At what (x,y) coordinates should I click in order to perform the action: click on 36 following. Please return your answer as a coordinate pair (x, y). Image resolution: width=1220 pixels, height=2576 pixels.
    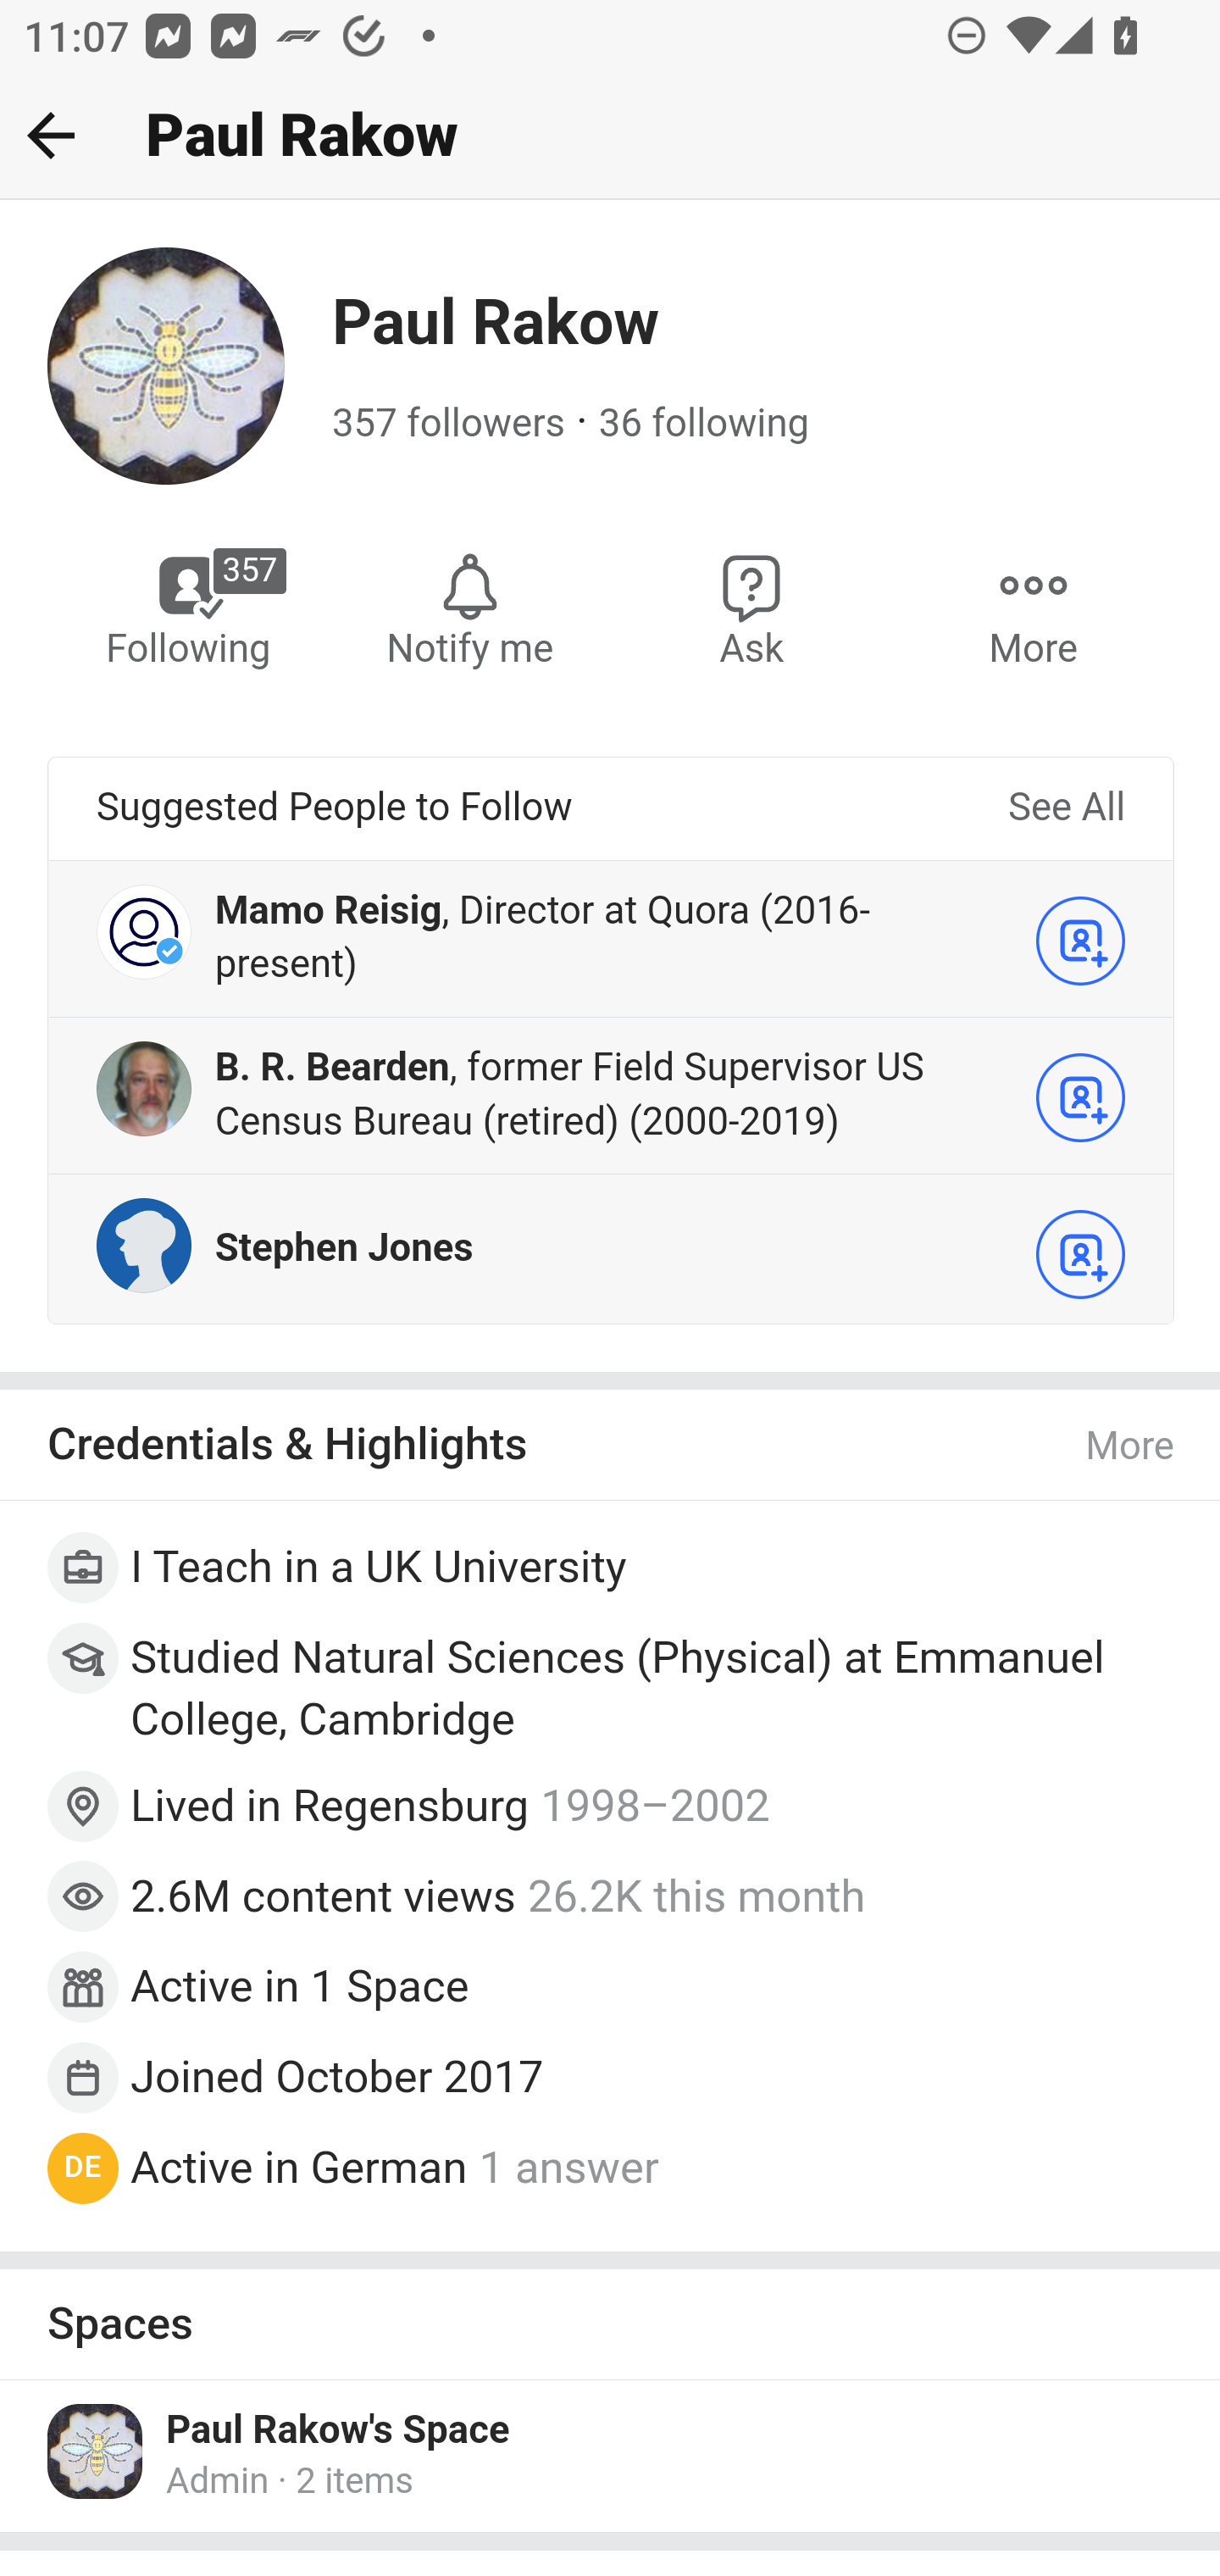
    Looking at the image, I should click on (703, 424).